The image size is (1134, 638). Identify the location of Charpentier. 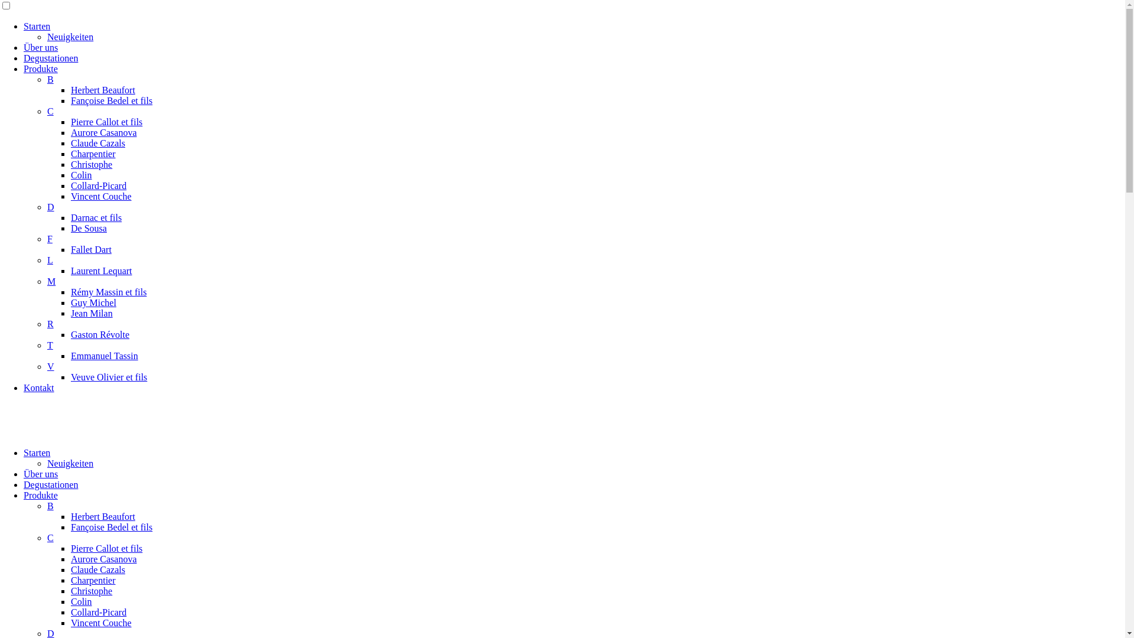
(93, 580).